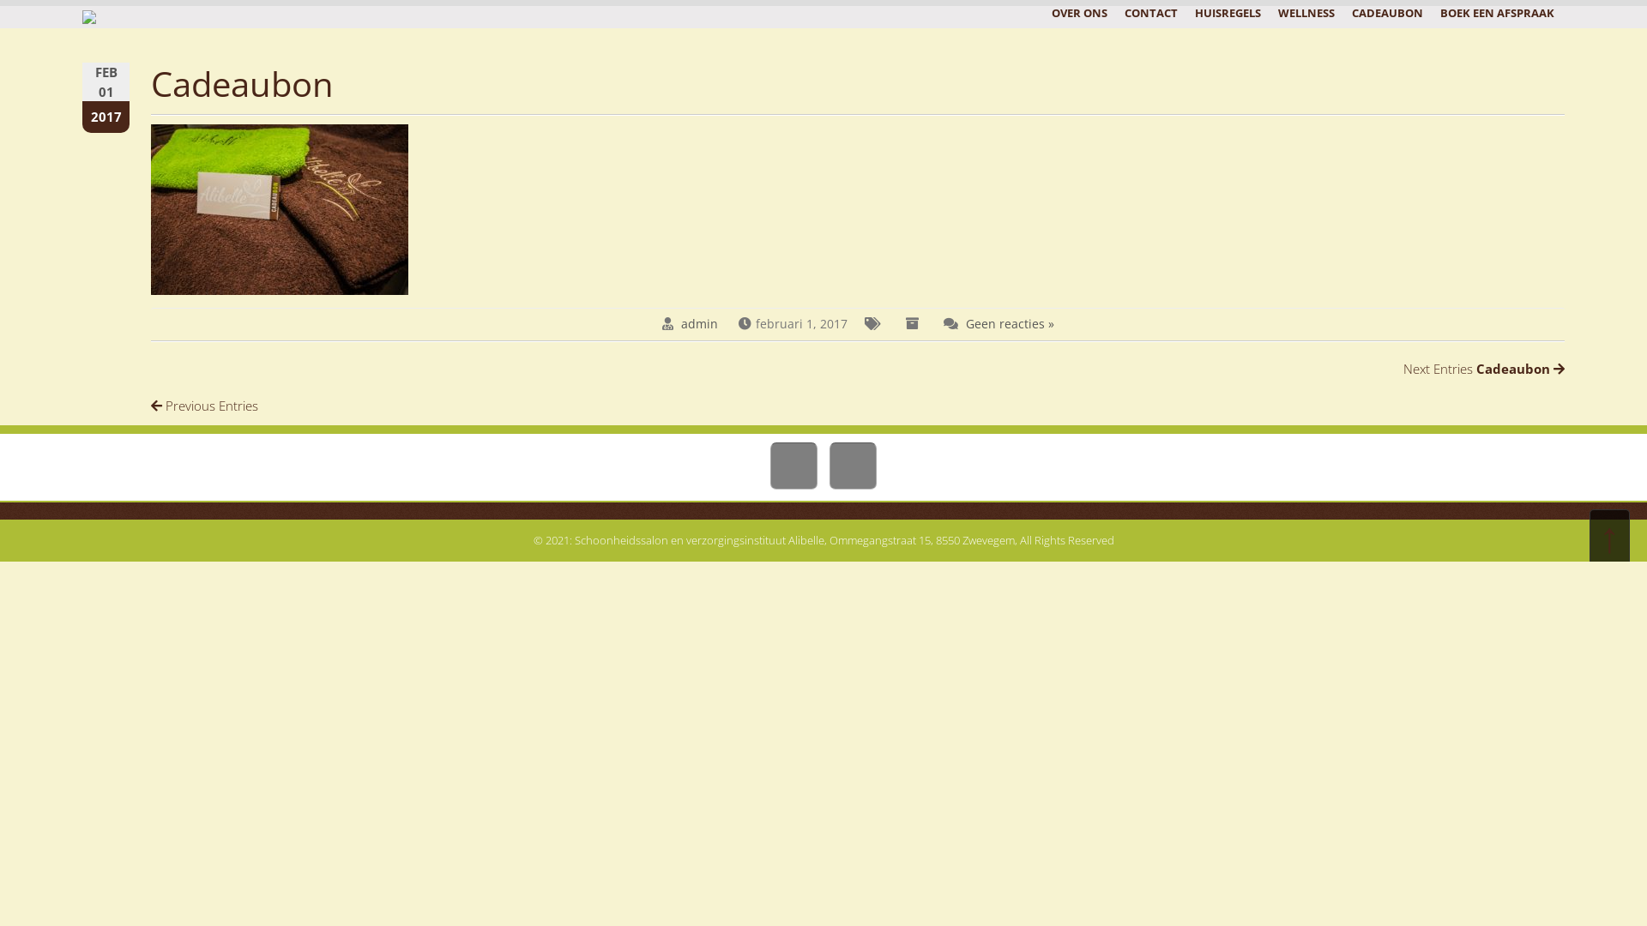 This screenshot has height=926, width=1647. What do you see at coordinates (700, 324) in the screenshot?
I see `admin` at bounding box center [700, 324].